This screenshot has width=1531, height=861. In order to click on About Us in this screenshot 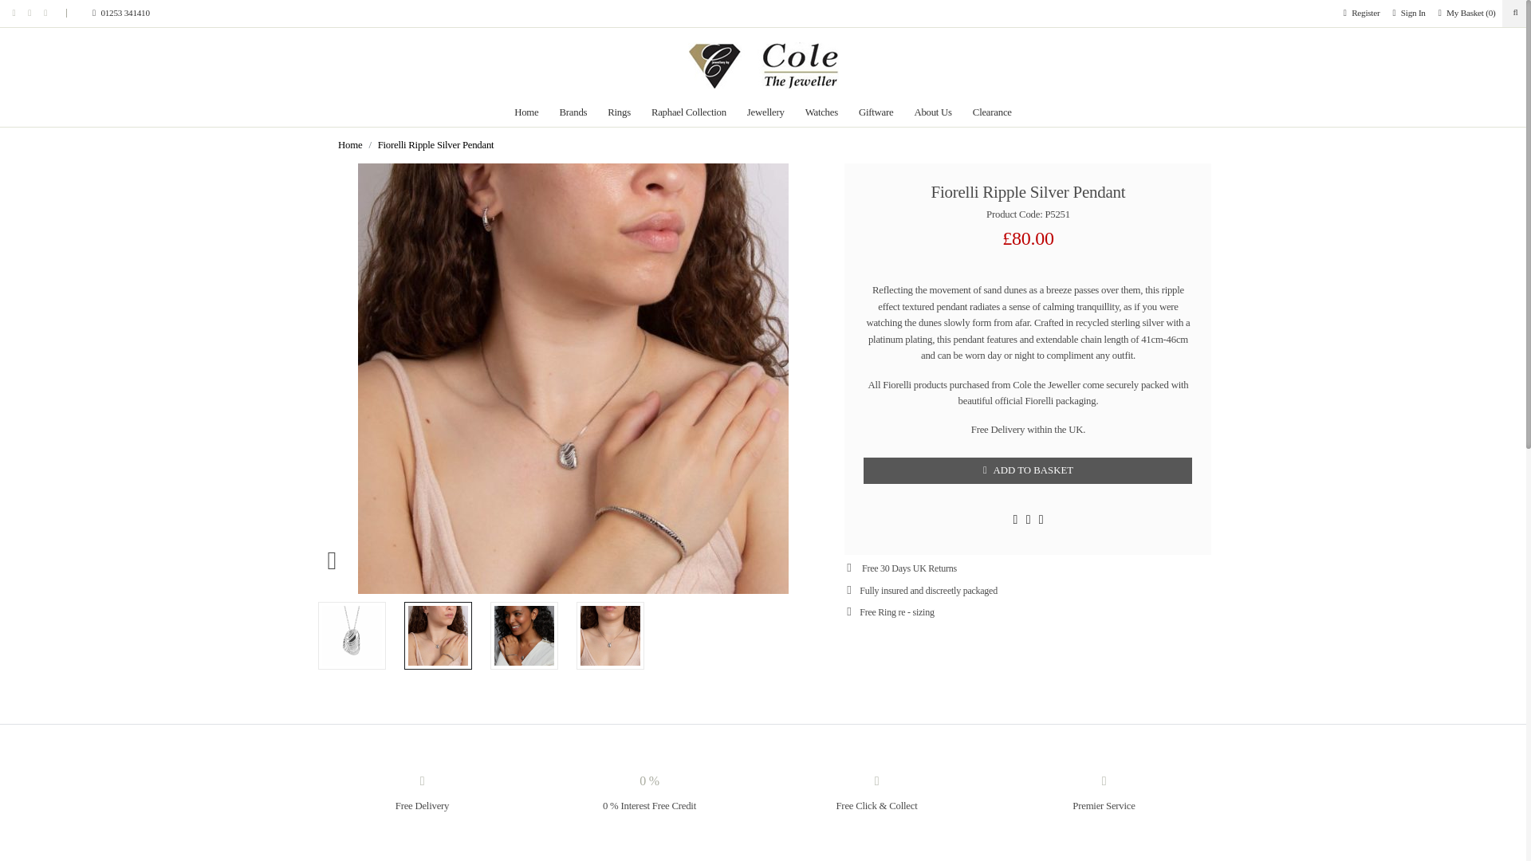, I will do `click(931, 112)`.